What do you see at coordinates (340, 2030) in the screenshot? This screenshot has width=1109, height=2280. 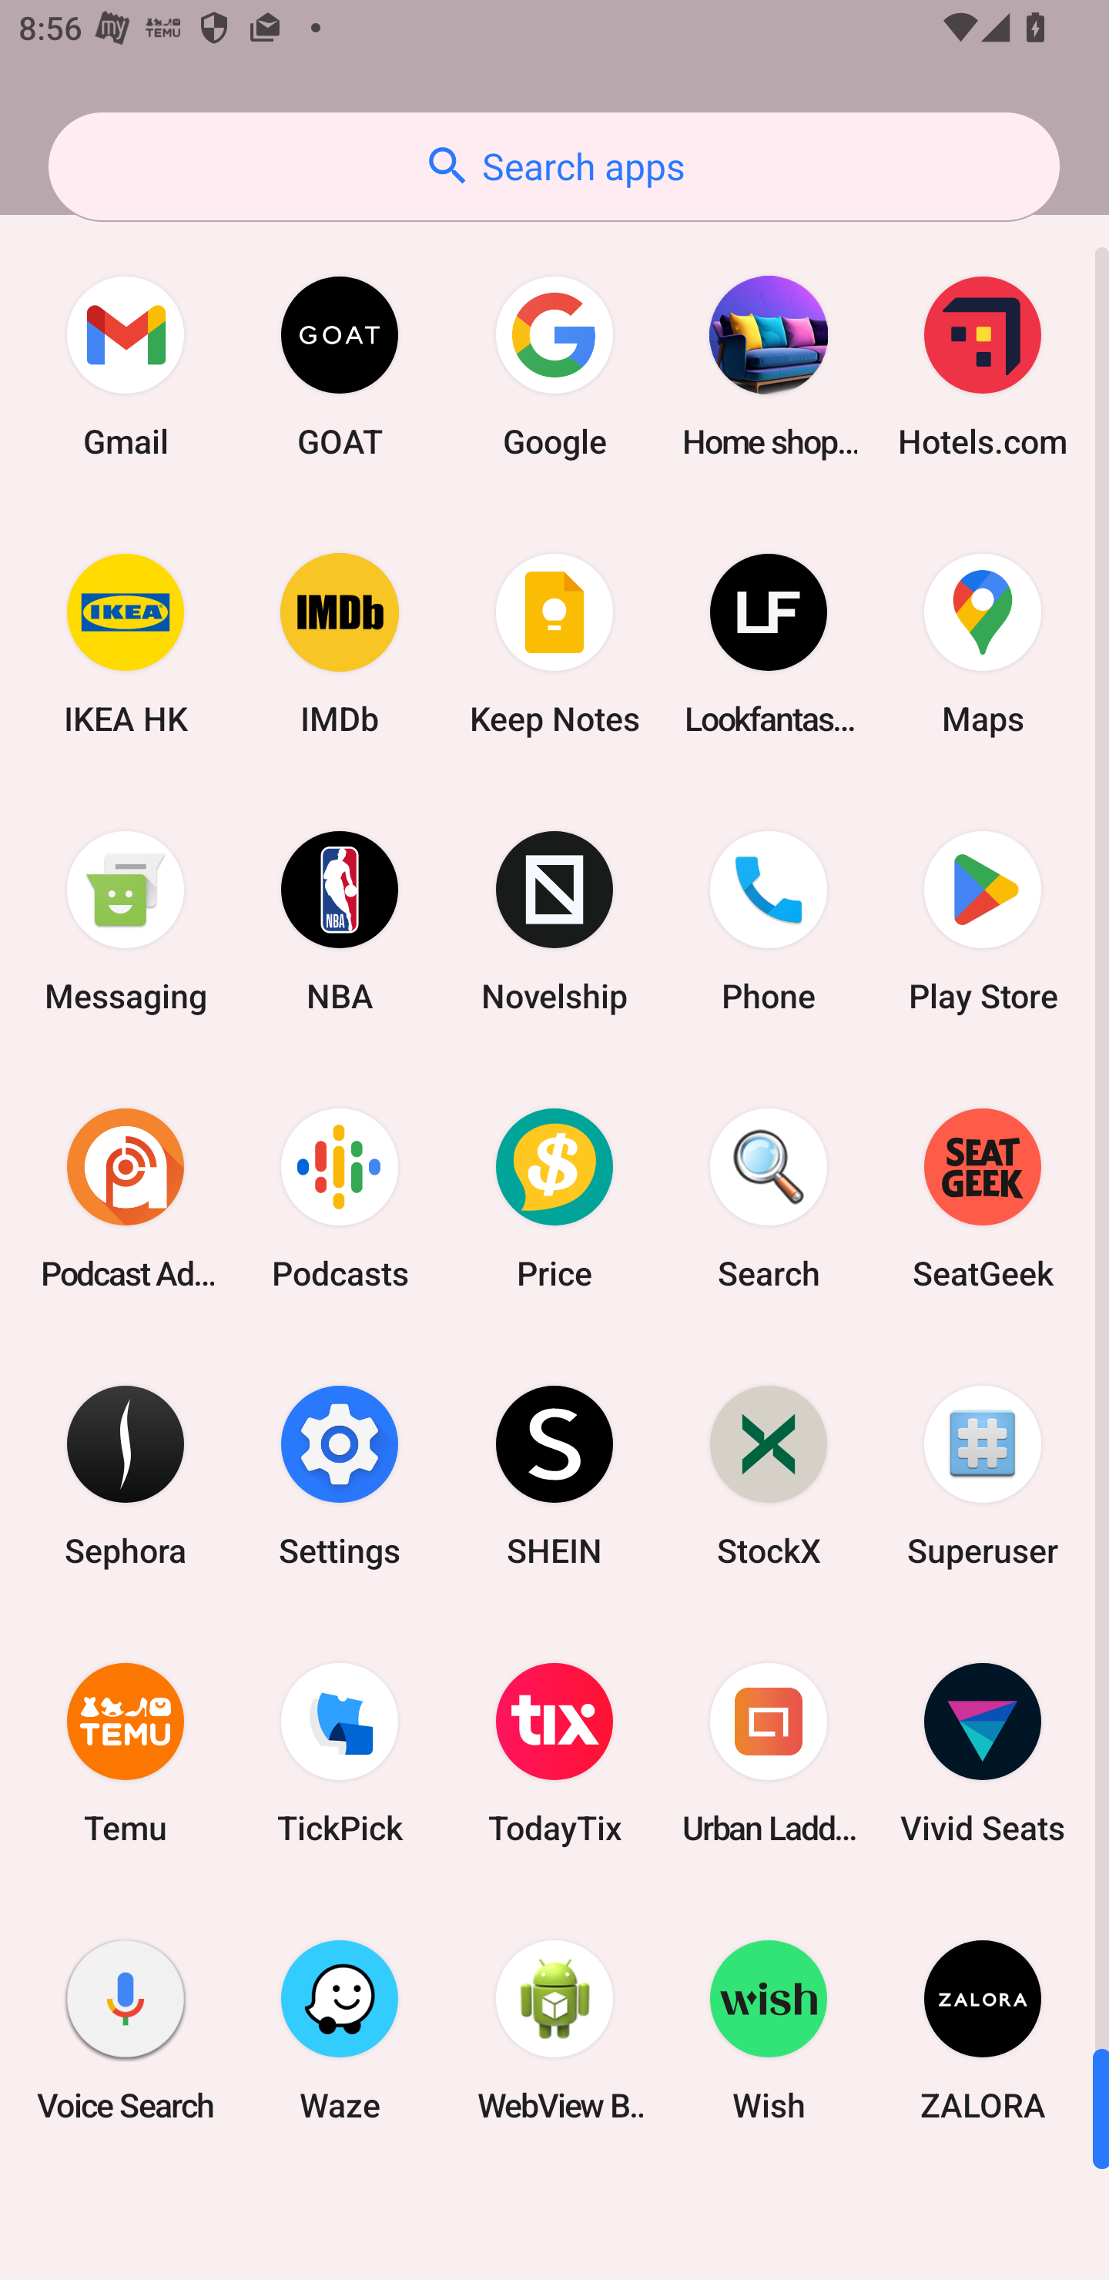 I see `Waze` at bounding box center [340, 2030].